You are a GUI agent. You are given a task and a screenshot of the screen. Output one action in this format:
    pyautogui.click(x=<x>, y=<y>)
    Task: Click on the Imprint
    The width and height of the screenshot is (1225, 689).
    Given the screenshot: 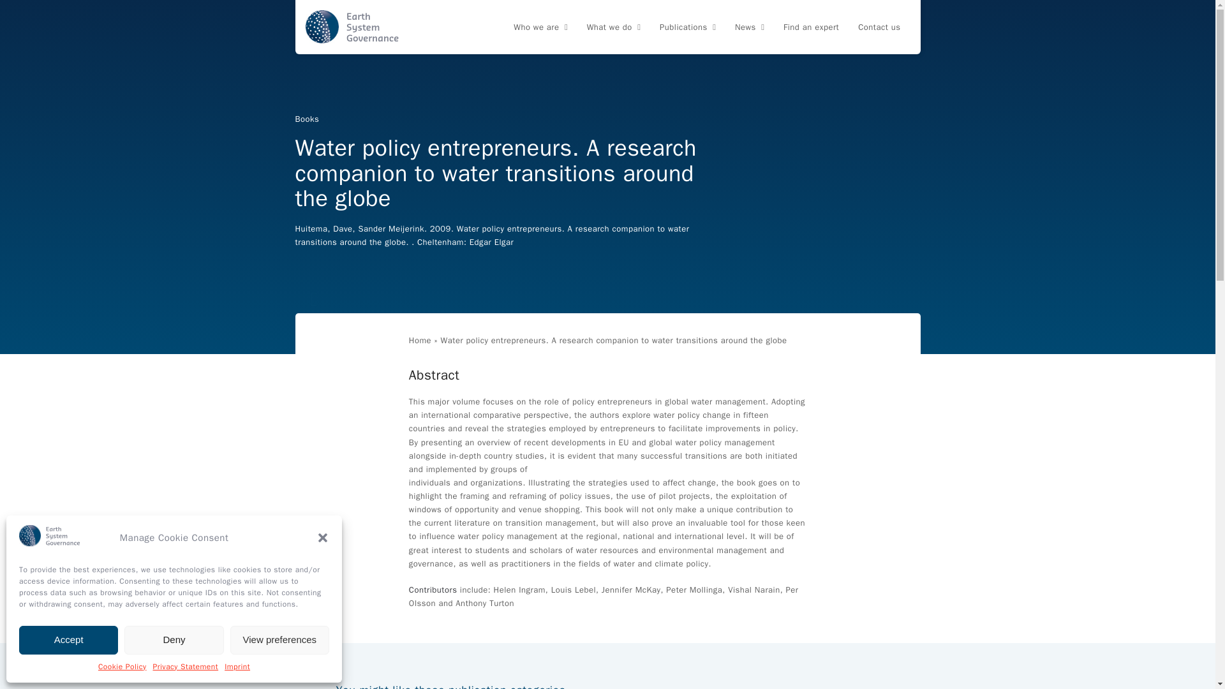 What is the action you would take?
    pyautogui.click(x=237, y=667)
    